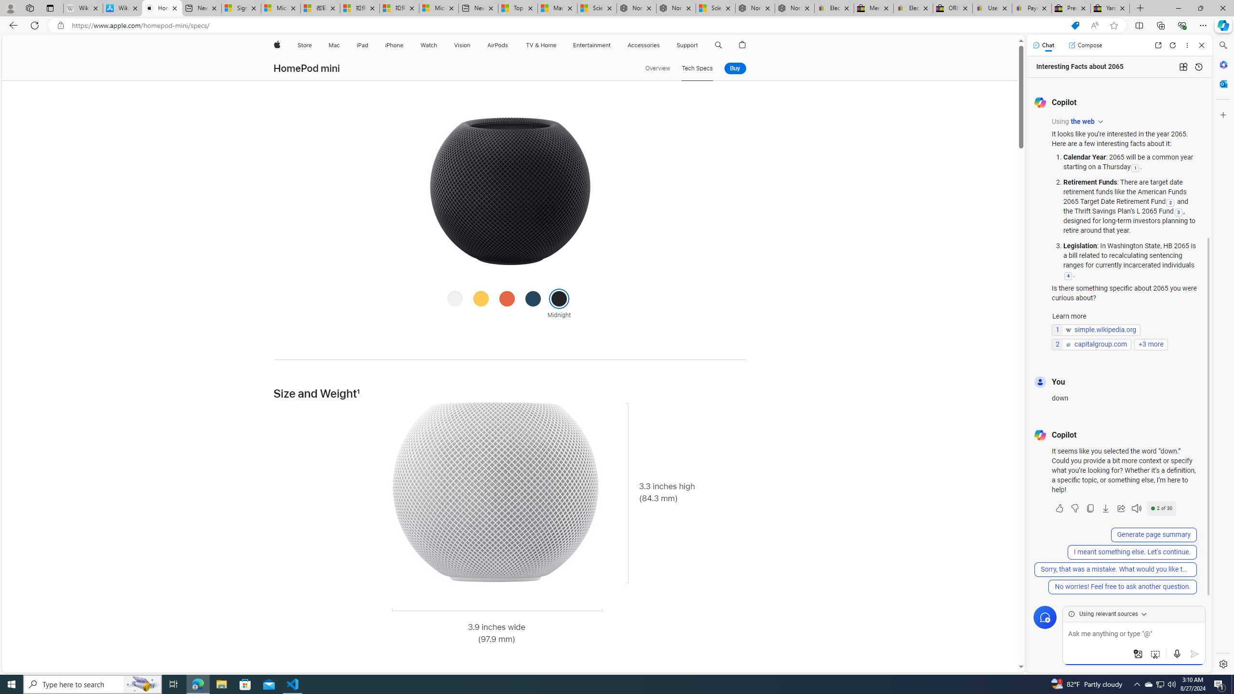 This screenshot has width=1234, height=694. What do you see at coordinates (276, 45) in the screenshot?
I see `Apple` at bounding box center [276, 45].